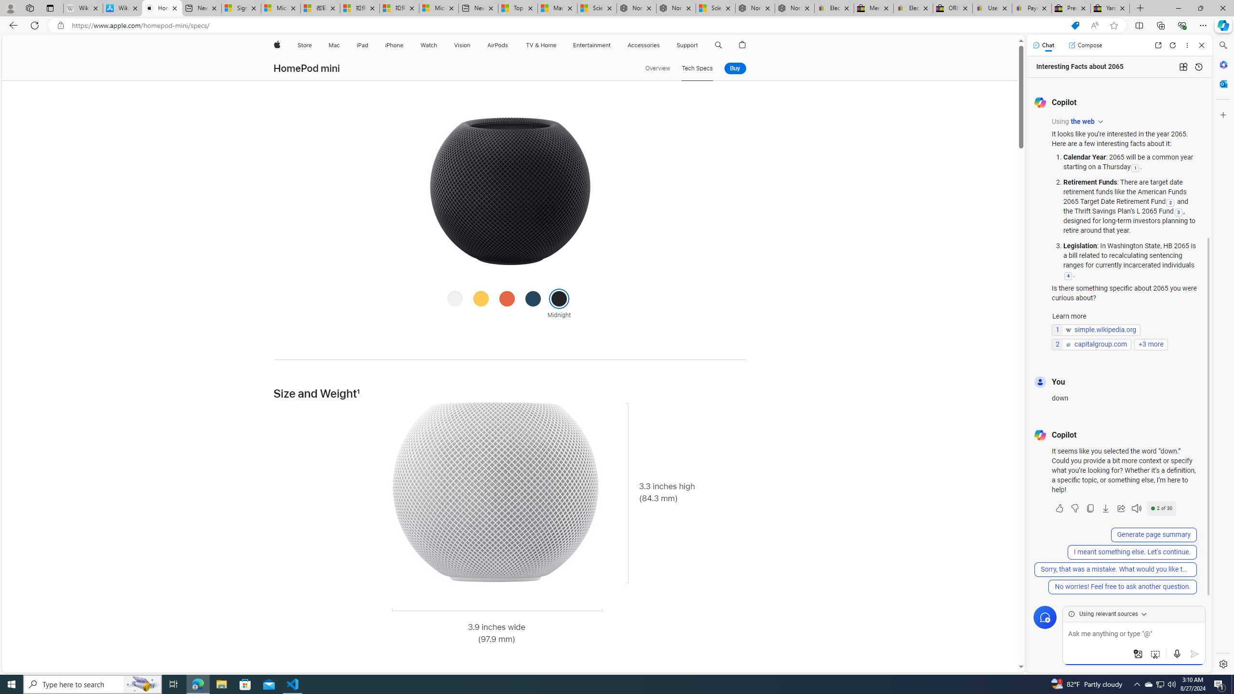 This screenshot has width=1234, height=694. What do you see at coordinates (276, 45) in the screenshot?
I see `Apple` at bounding box center [276, 45].